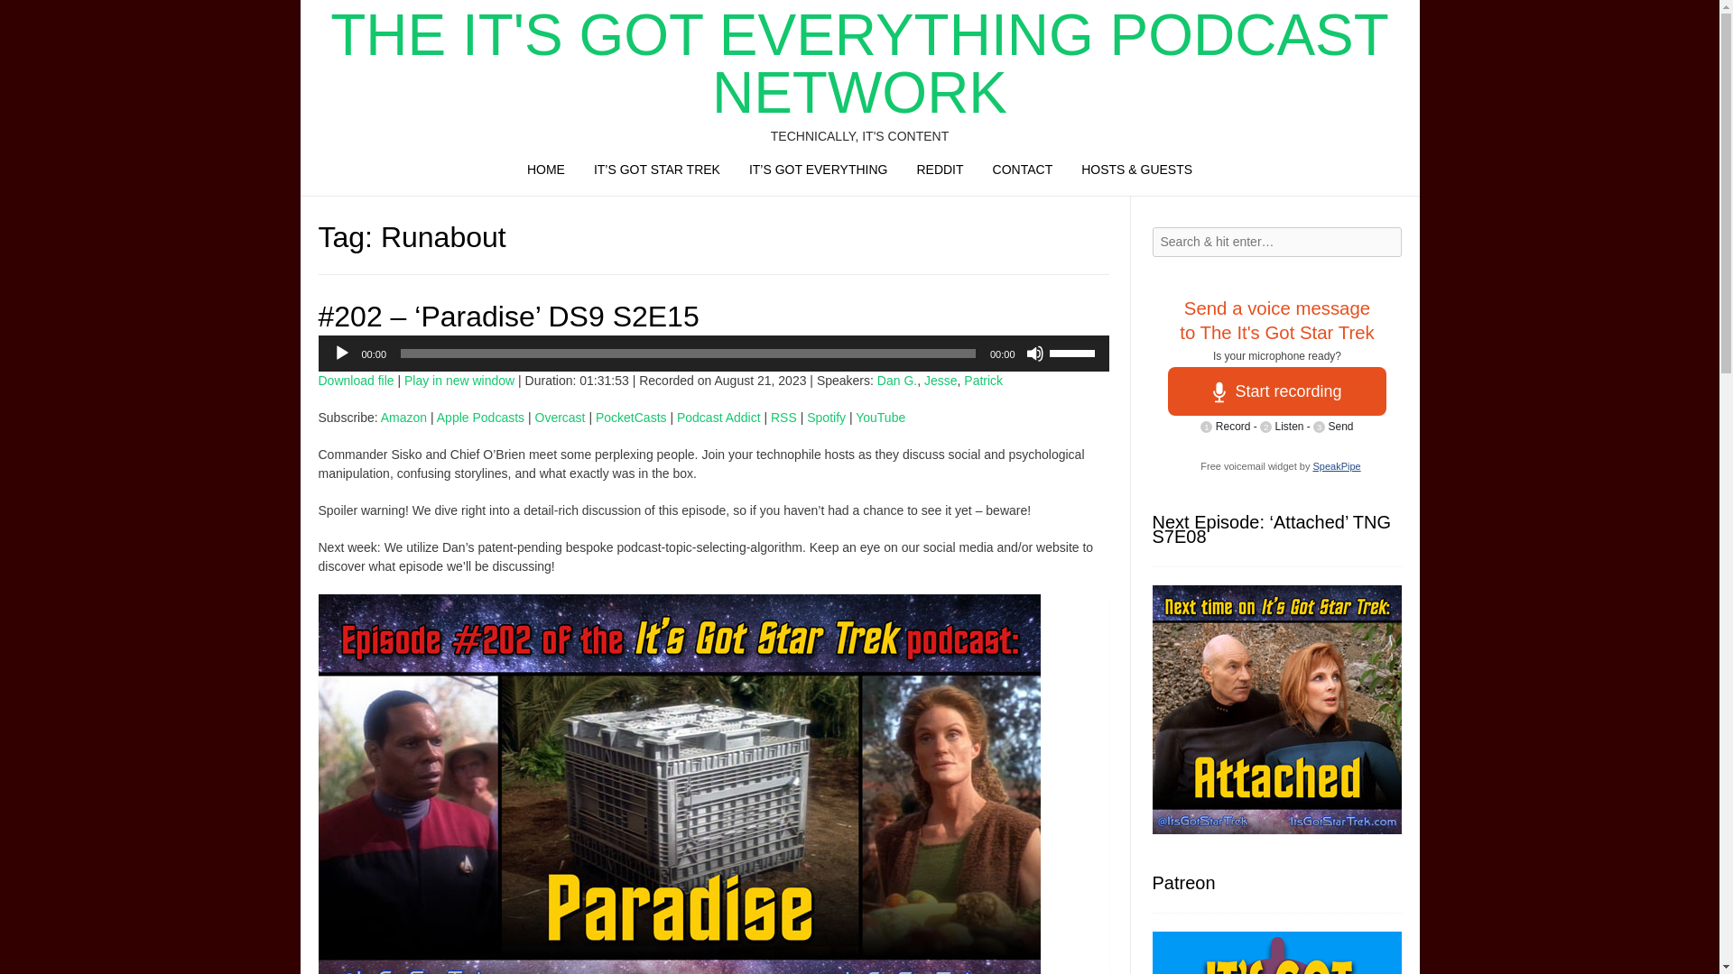 The image size is (1733, 974). I want to click on Overcast, so click(560, 417).